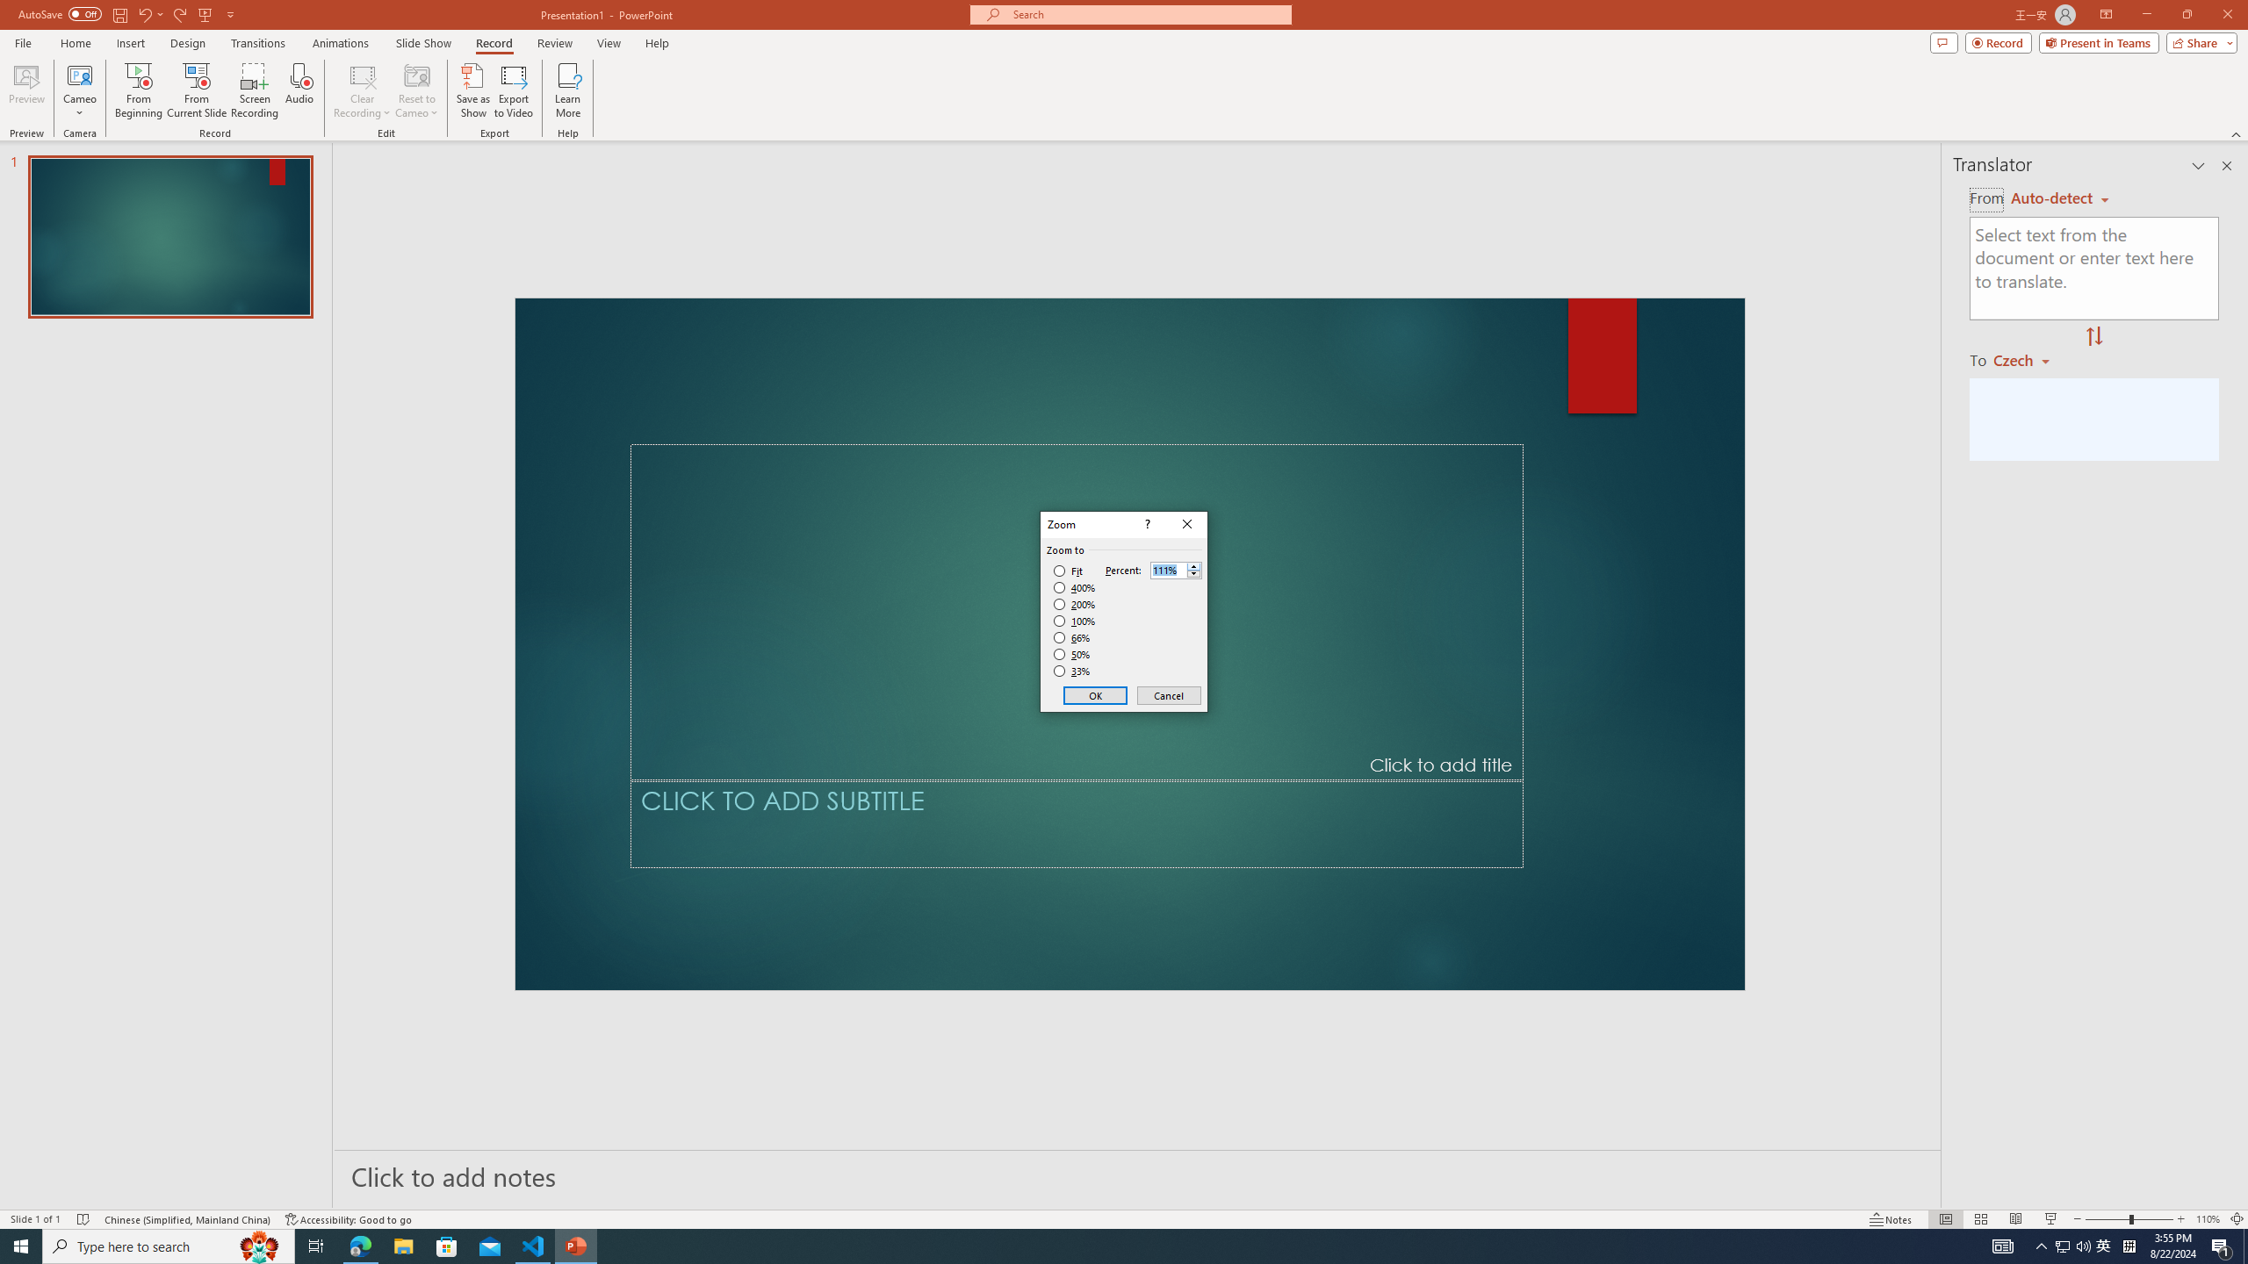 The width and height of the screenshot is (2248, 1264). I want to click on Can't Repeat, so click(299, 28).